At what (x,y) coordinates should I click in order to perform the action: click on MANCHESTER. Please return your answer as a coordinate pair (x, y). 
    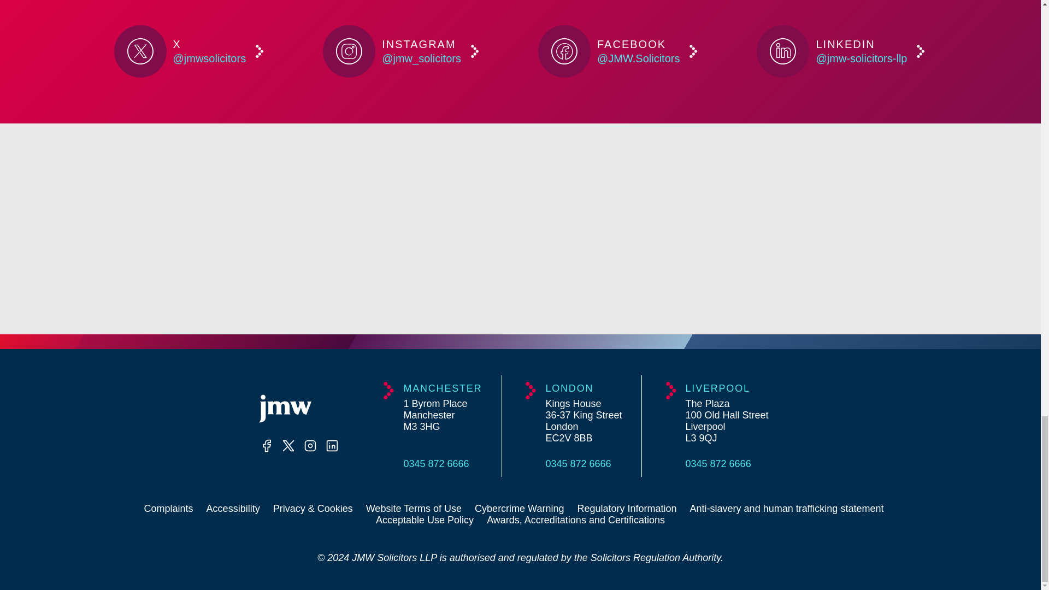
    Looking at the image, I should click on (442, 388).